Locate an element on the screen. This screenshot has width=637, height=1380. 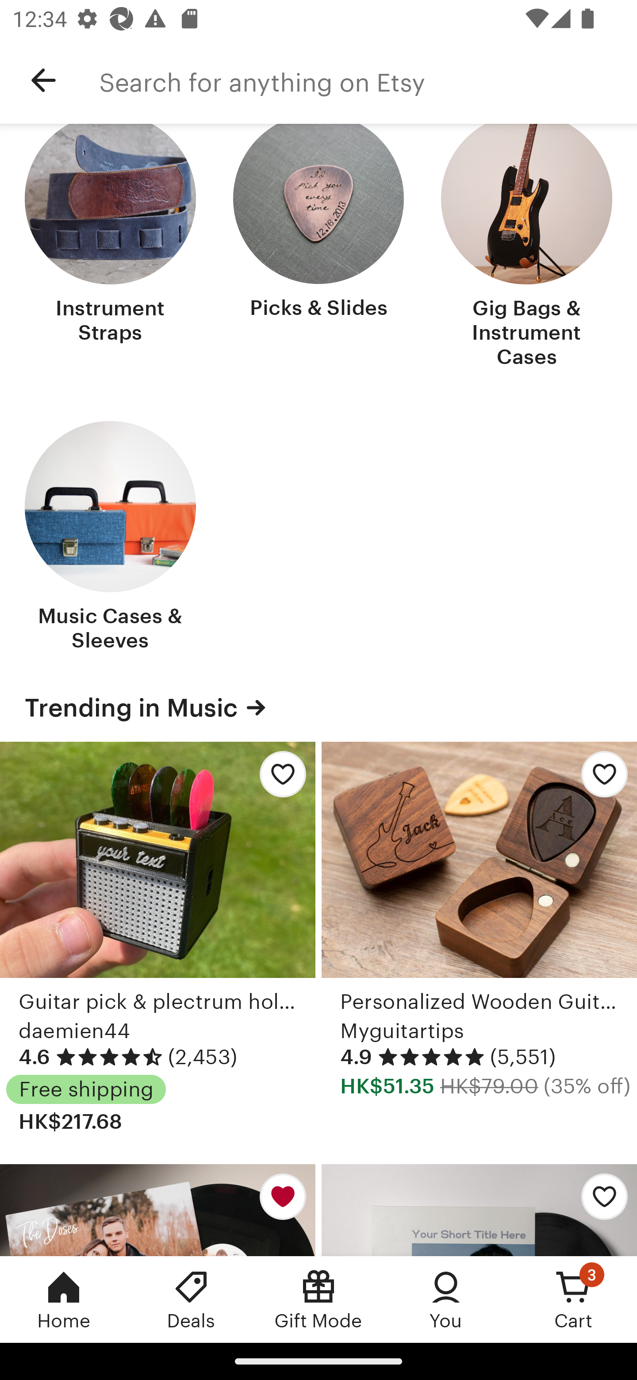
Cart, 3 new notifications Cart is located at coordinates (573, 1299).